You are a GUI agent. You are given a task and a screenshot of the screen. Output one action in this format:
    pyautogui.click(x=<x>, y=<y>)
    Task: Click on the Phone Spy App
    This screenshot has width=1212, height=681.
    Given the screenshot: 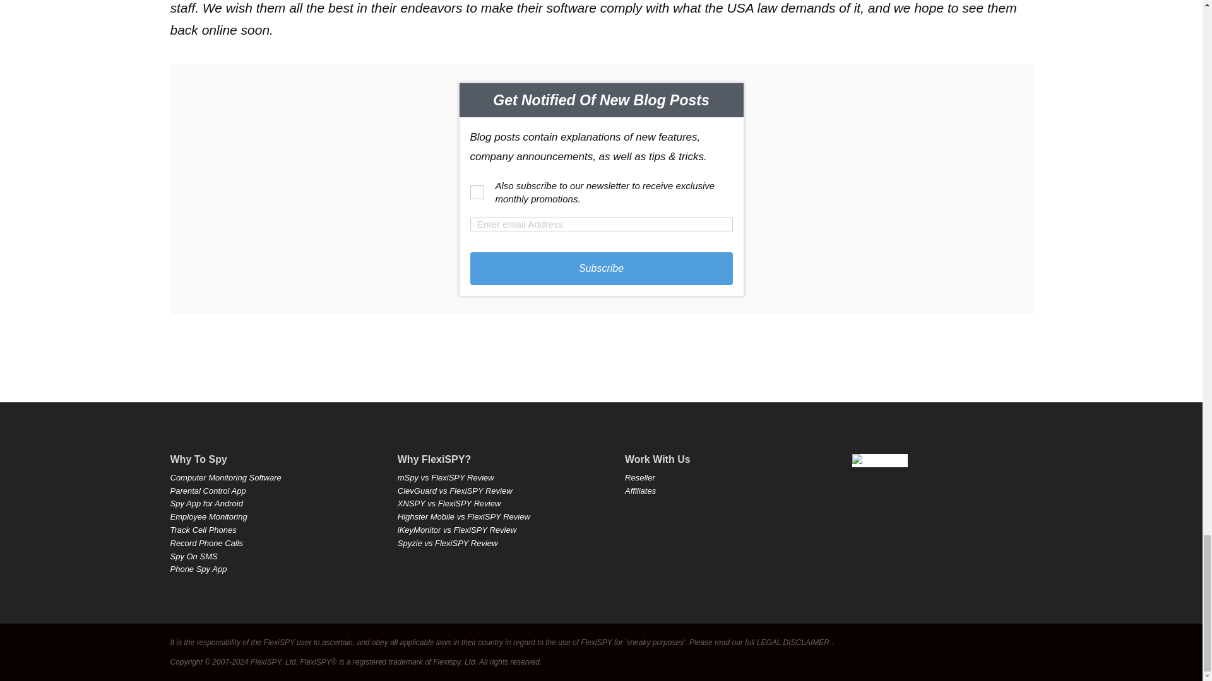 What is the action you would take?
    pyautogui.click(x=199, y=569)
    